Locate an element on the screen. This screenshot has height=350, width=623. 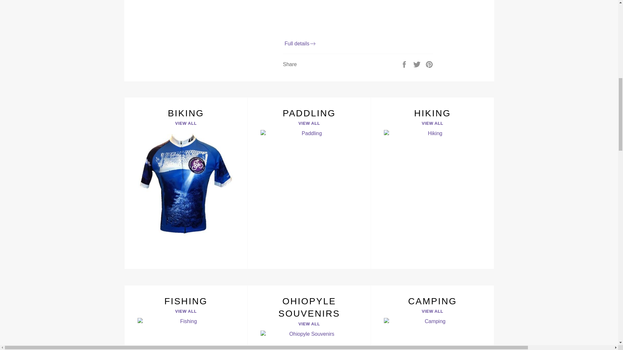
Browse our Camping collection is located at coordinates (432, 318).